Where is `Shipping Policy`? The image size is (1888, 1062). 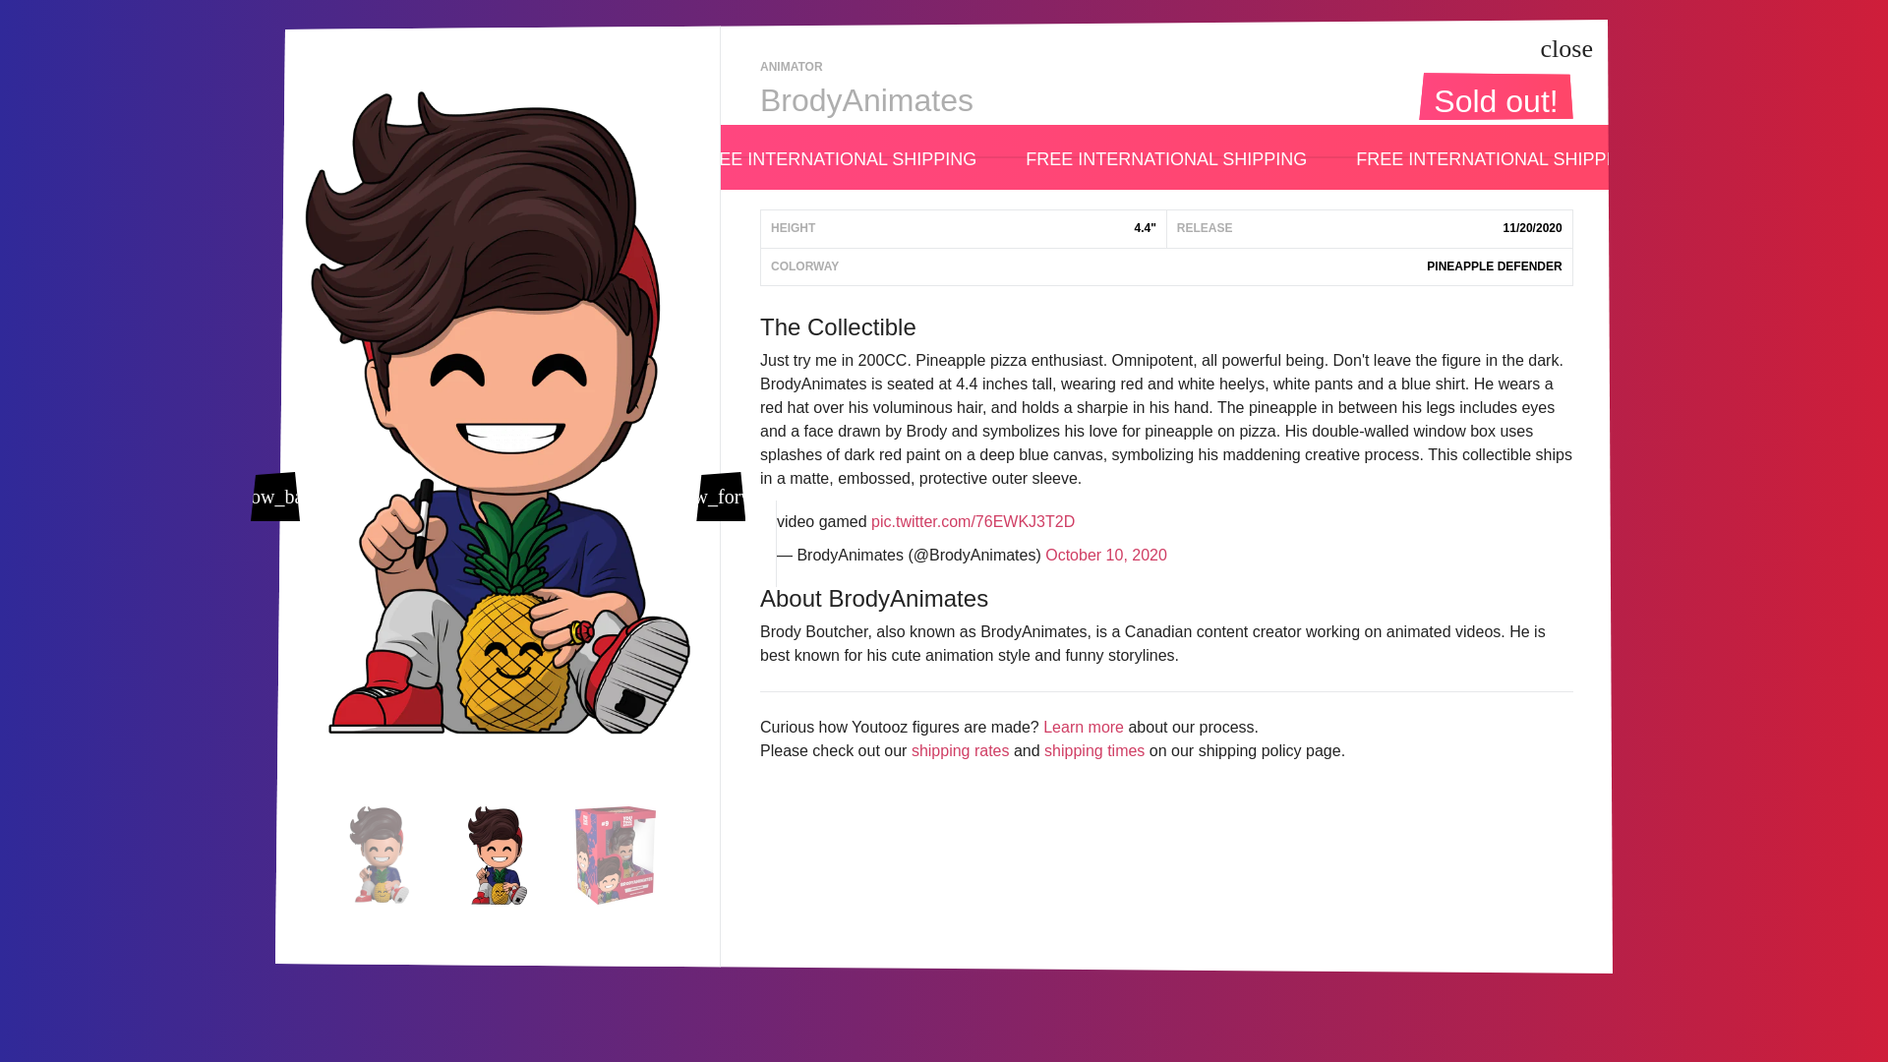 Shipping Policy is located at coordinates (899, 904).